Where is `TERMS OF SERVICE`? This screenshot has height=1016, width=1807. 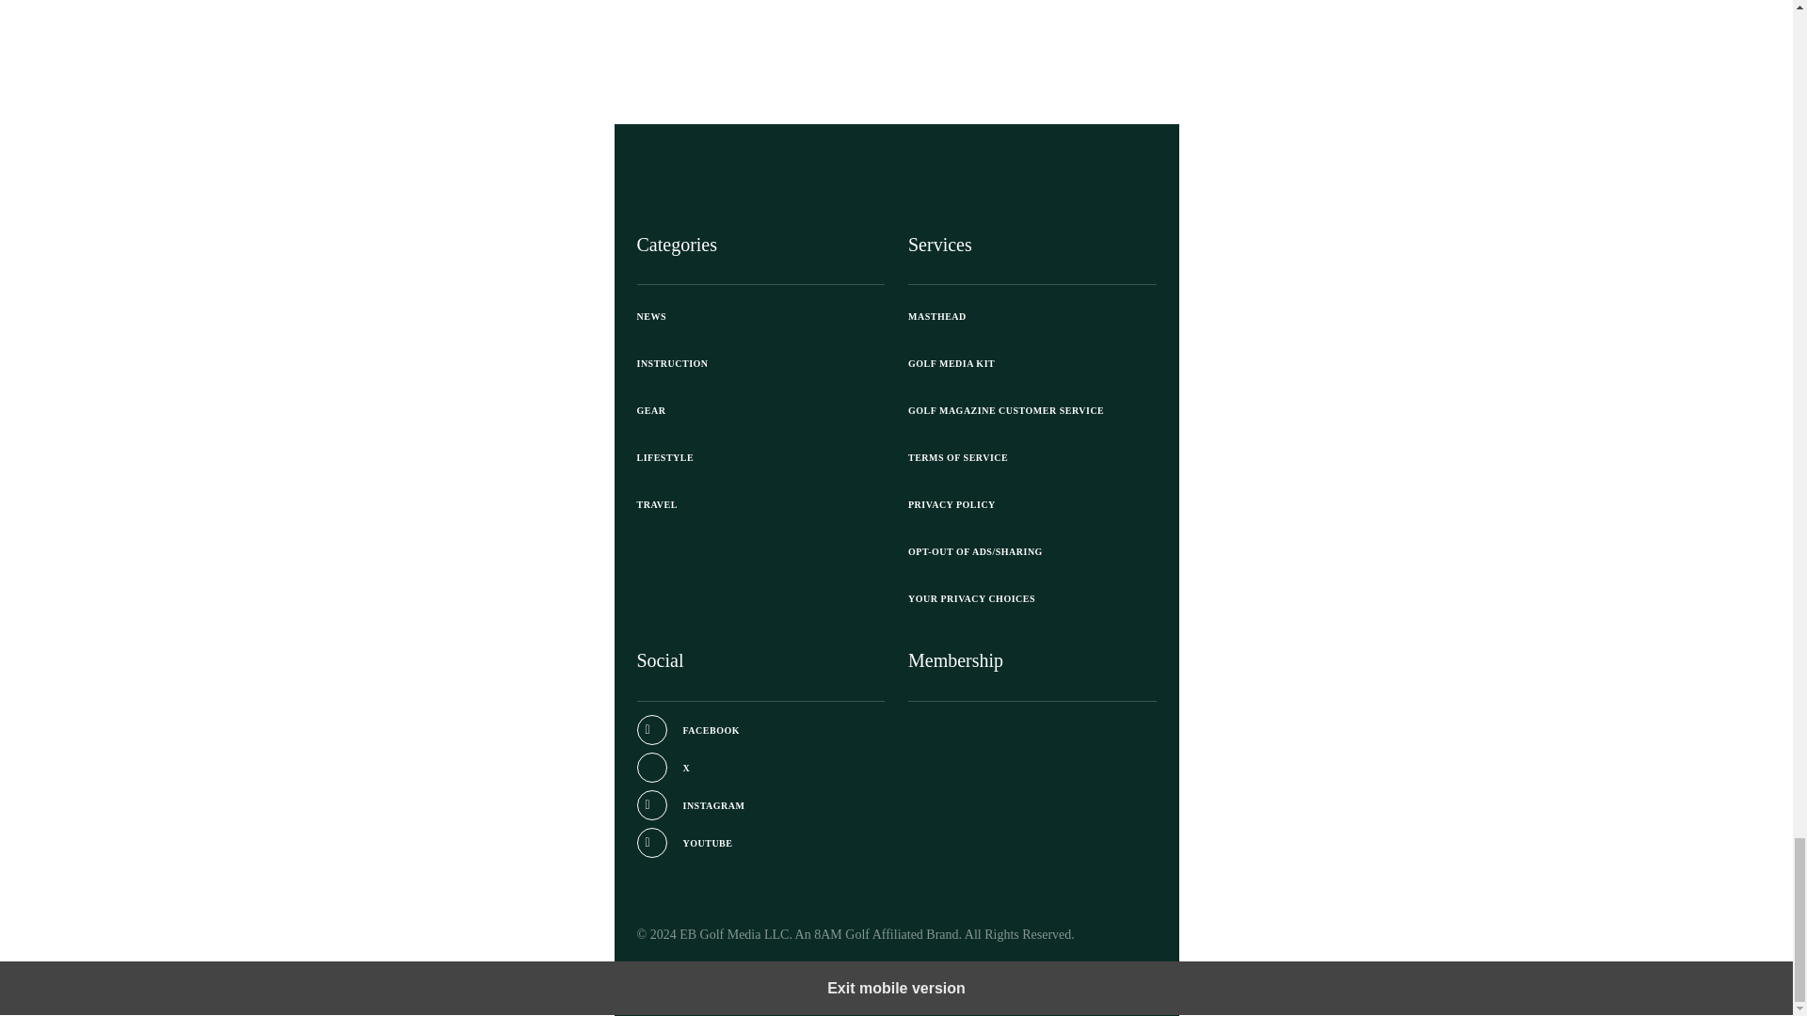 TERMS OF SERVICE is located at coordinates (1031, 457).